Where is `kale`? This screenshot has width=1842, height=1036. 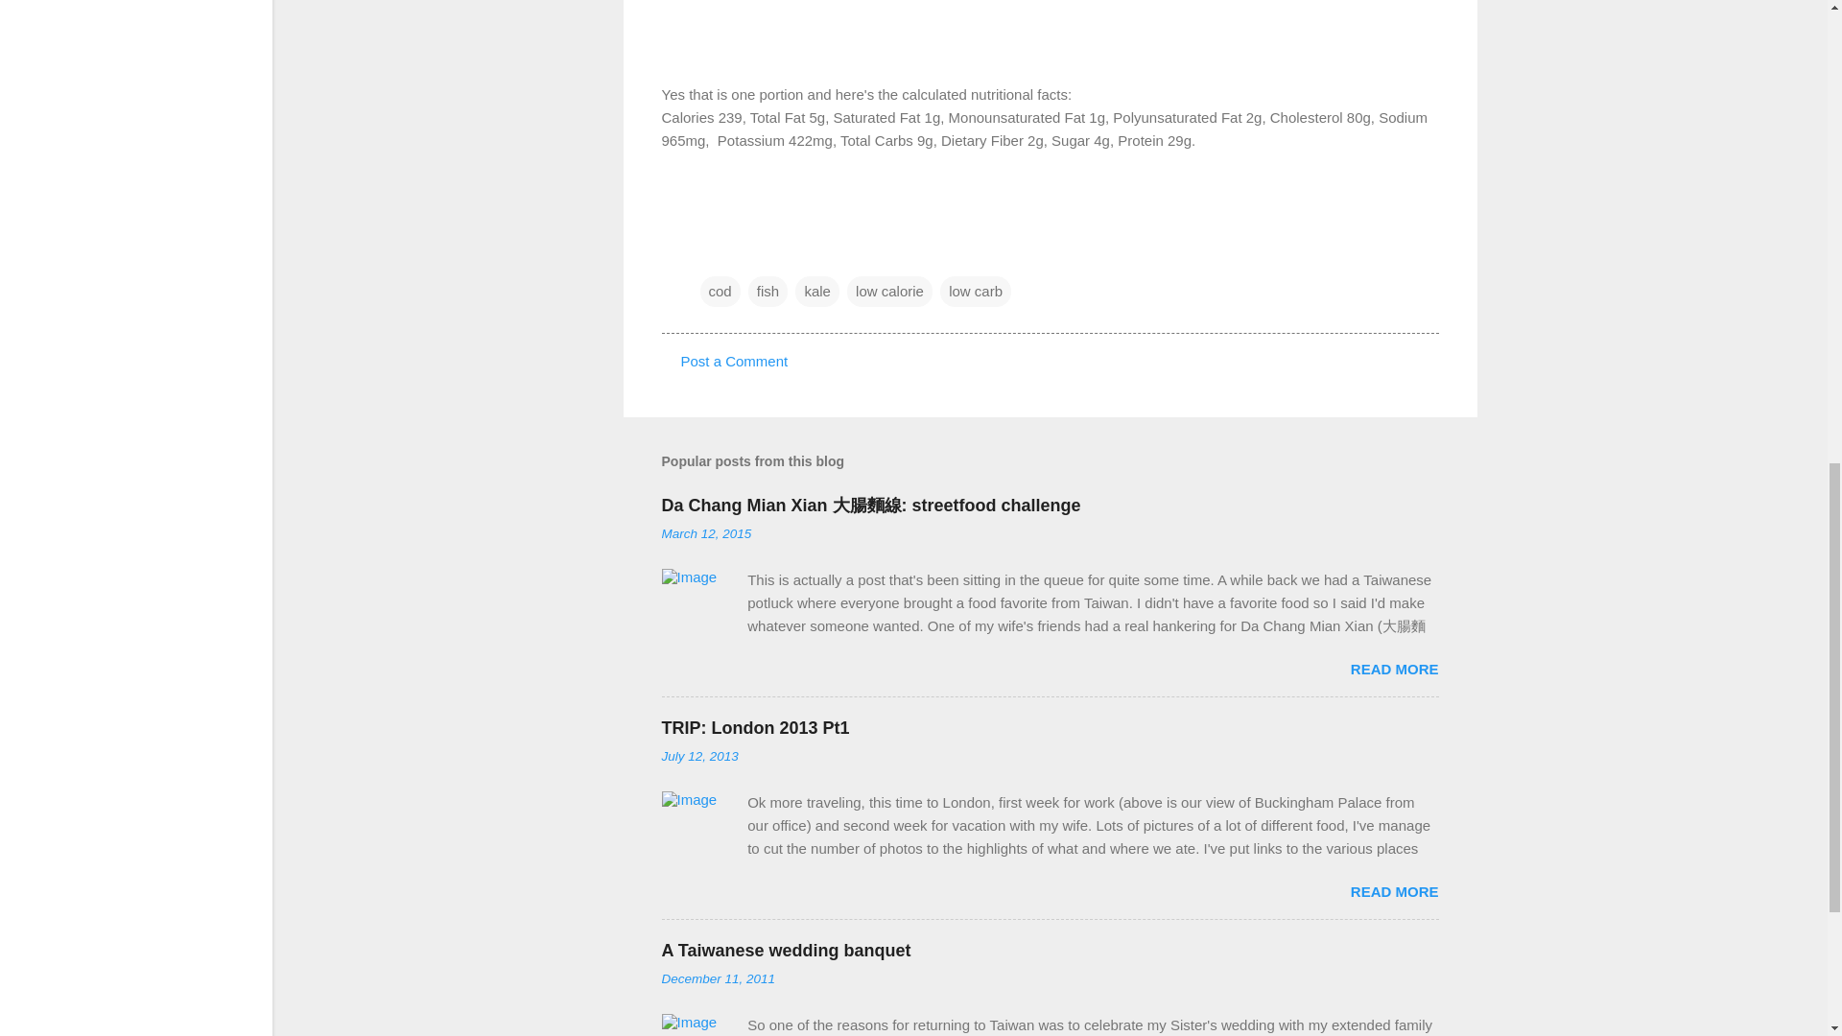 kale is located at coordinates (817, 292).